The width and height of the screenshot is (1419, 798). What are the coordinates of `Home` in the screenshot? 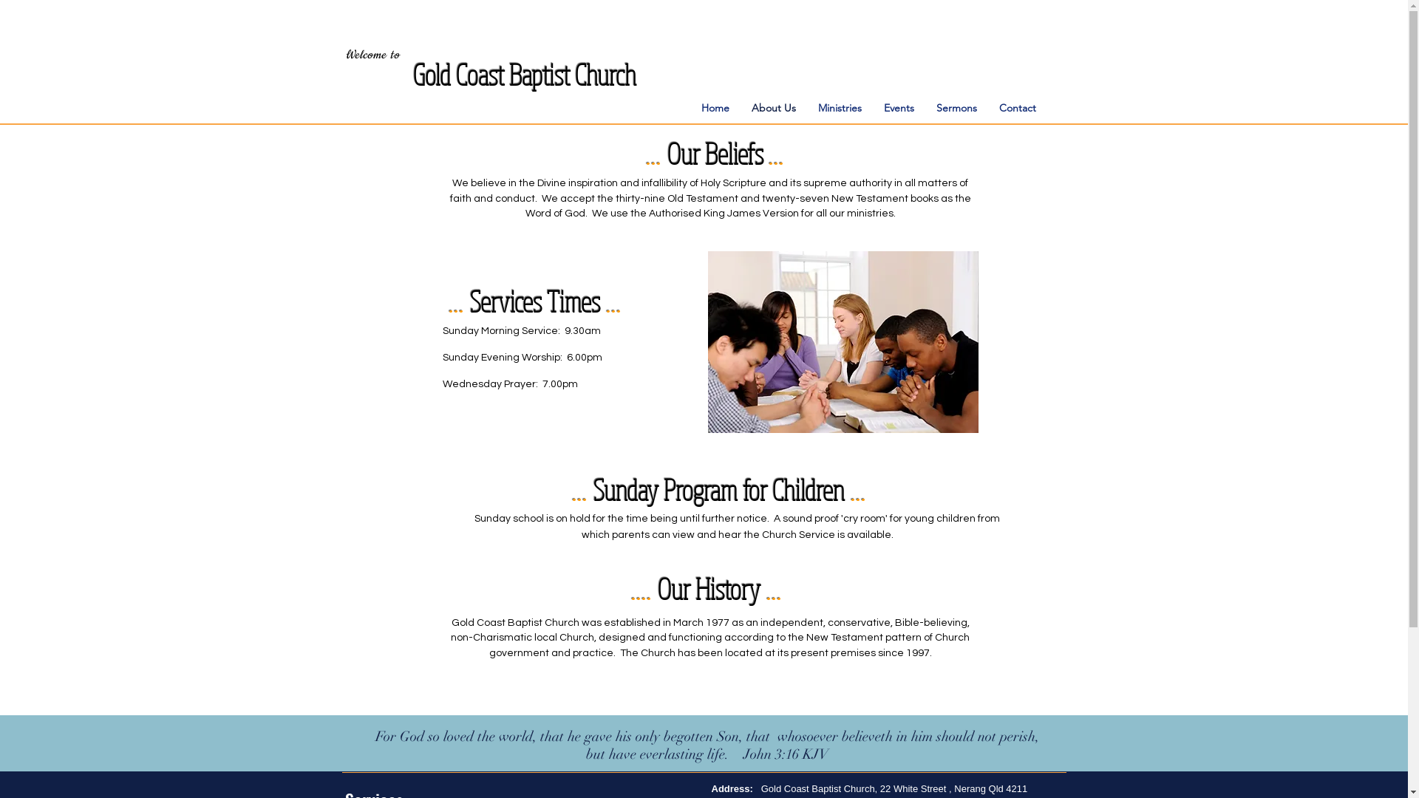 It's located at (715, 108).